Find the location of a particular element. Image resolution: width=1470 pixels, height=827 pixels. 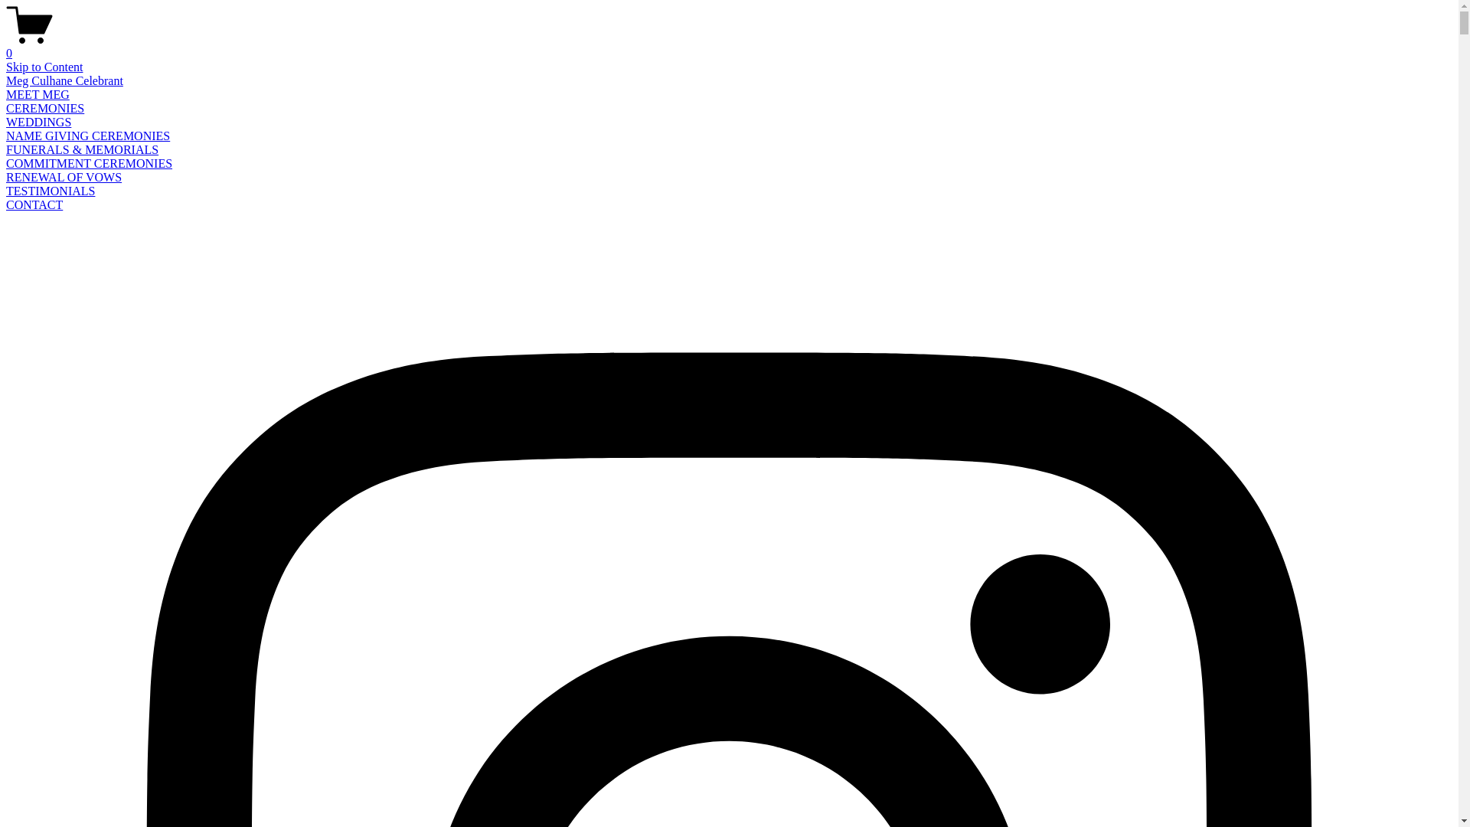

Skip to Content is located at coordinates (44, 67).